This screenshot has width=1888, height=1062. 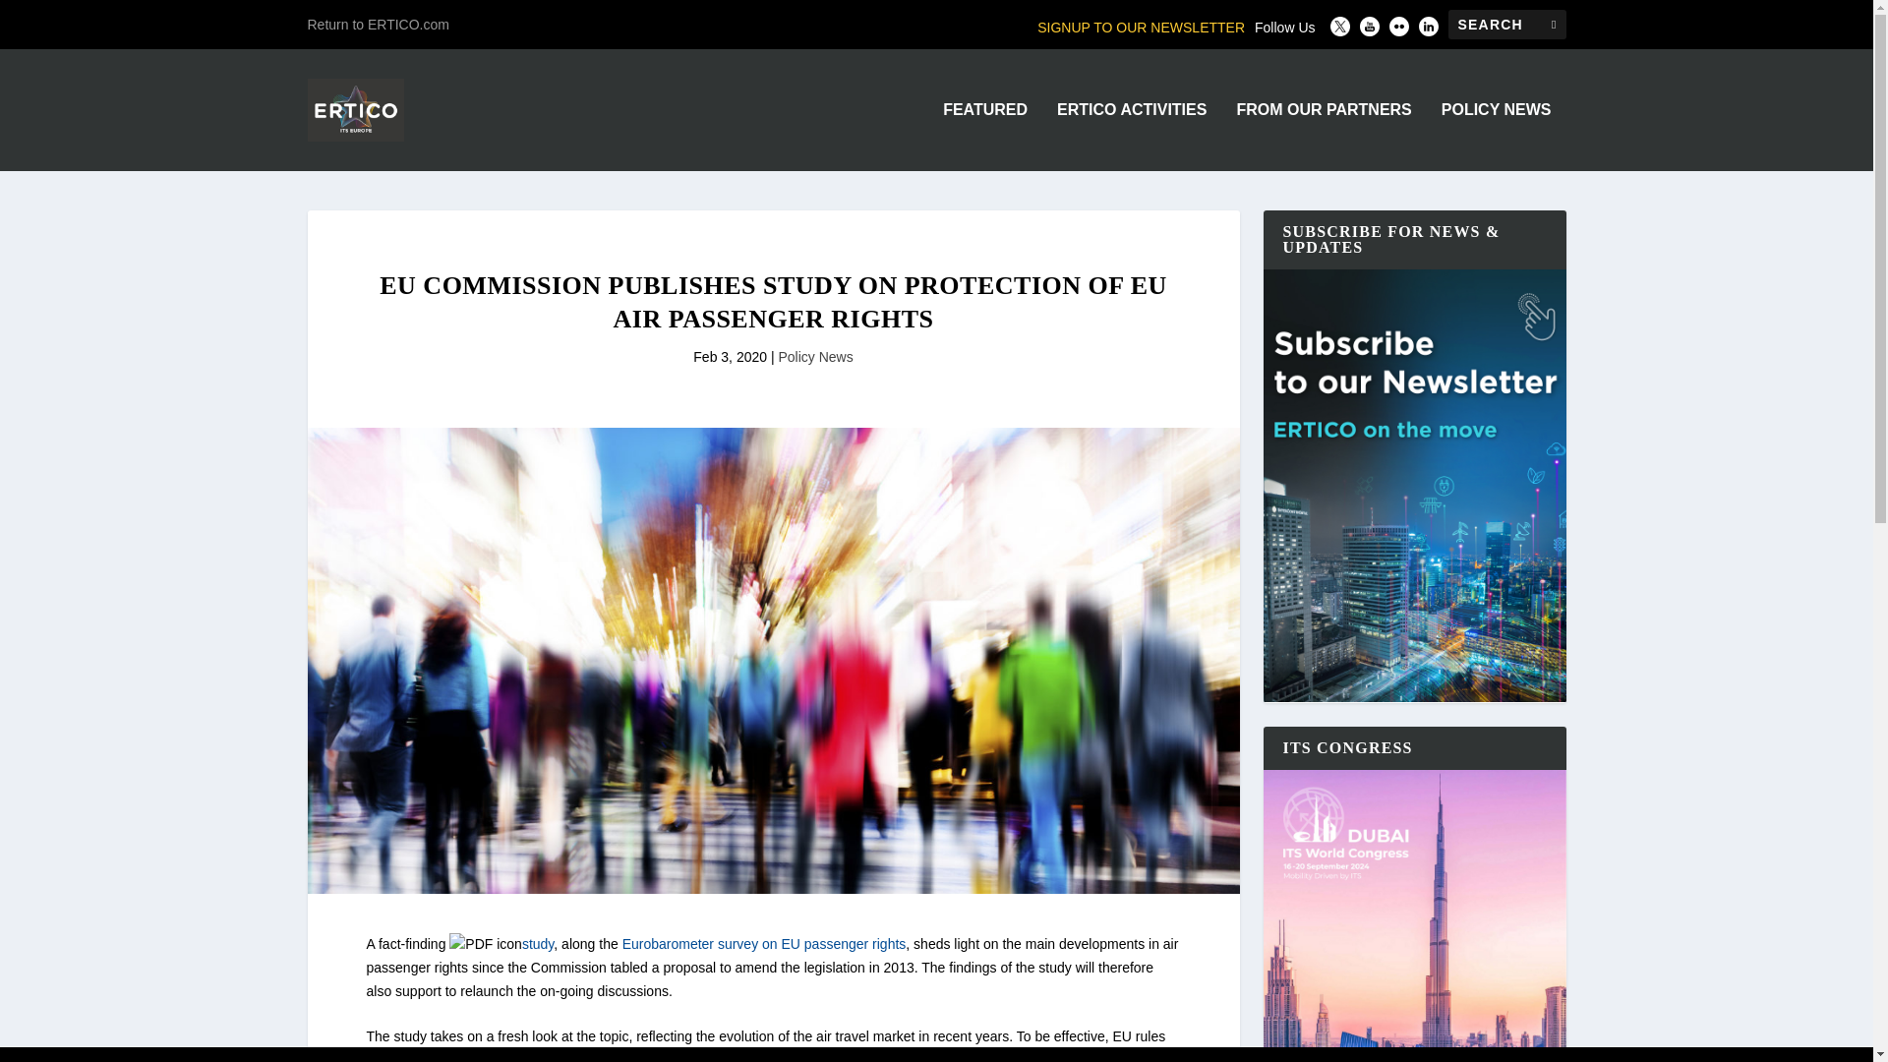 I want to click on FEATURED, so click(x=984, y=136).